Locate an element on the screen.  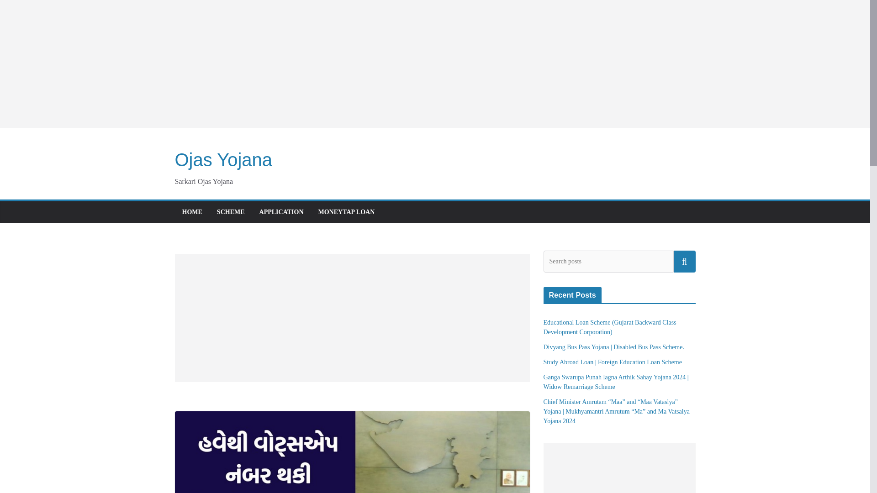
Advertisement is located at coordinates (619, 468).